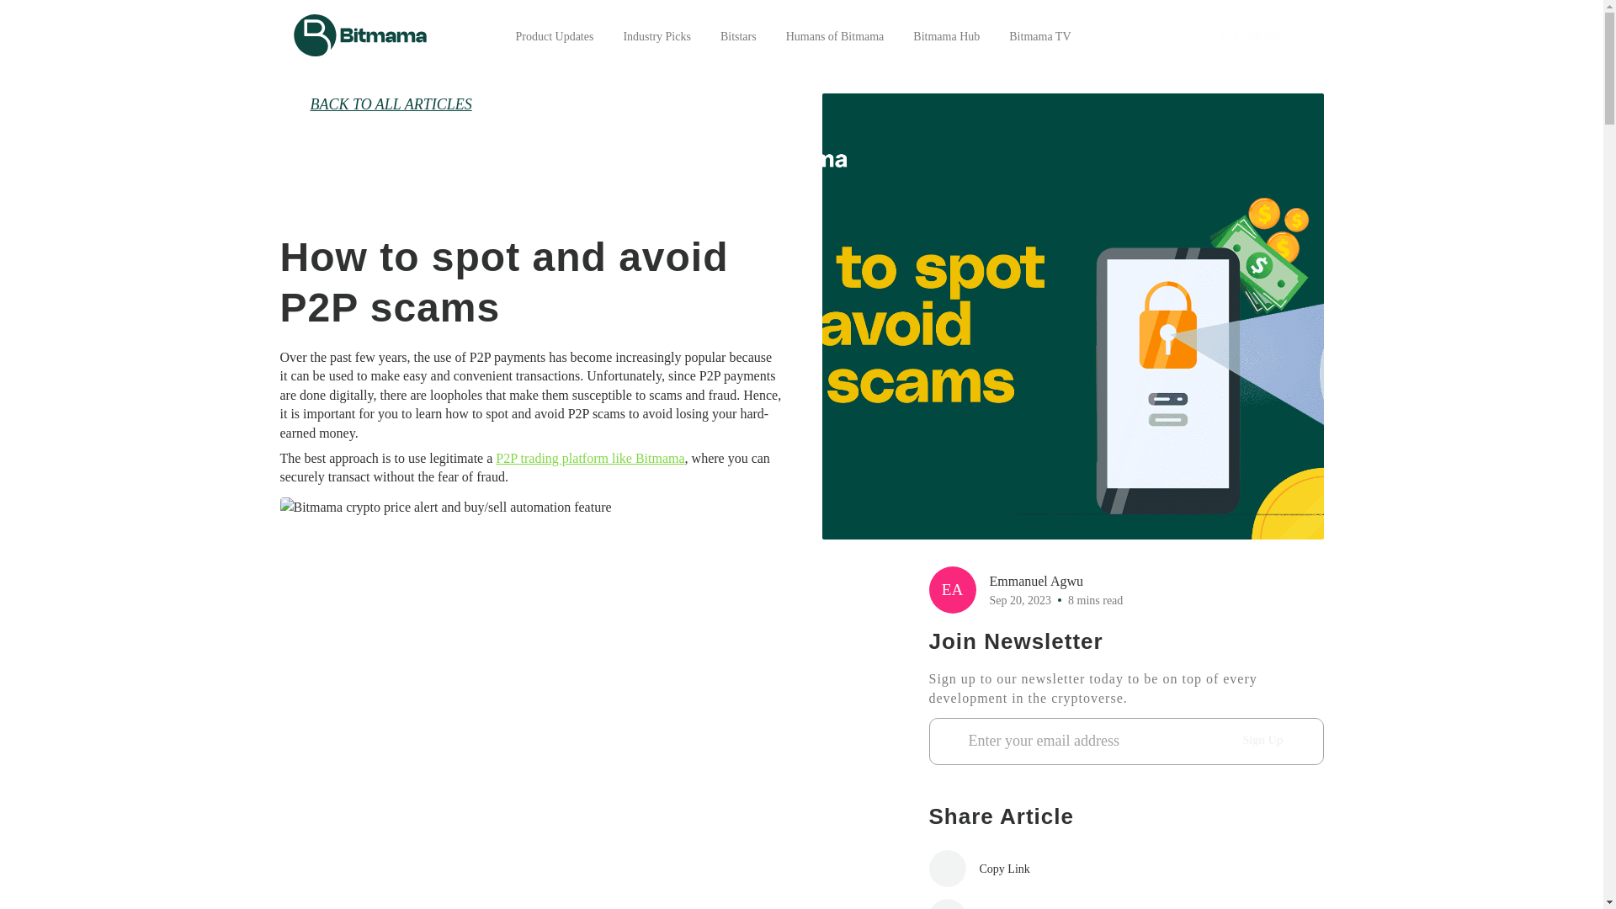 The width and height of the screenshot is (1616, 909). I want to click on Twitter, so click(1005, 904).